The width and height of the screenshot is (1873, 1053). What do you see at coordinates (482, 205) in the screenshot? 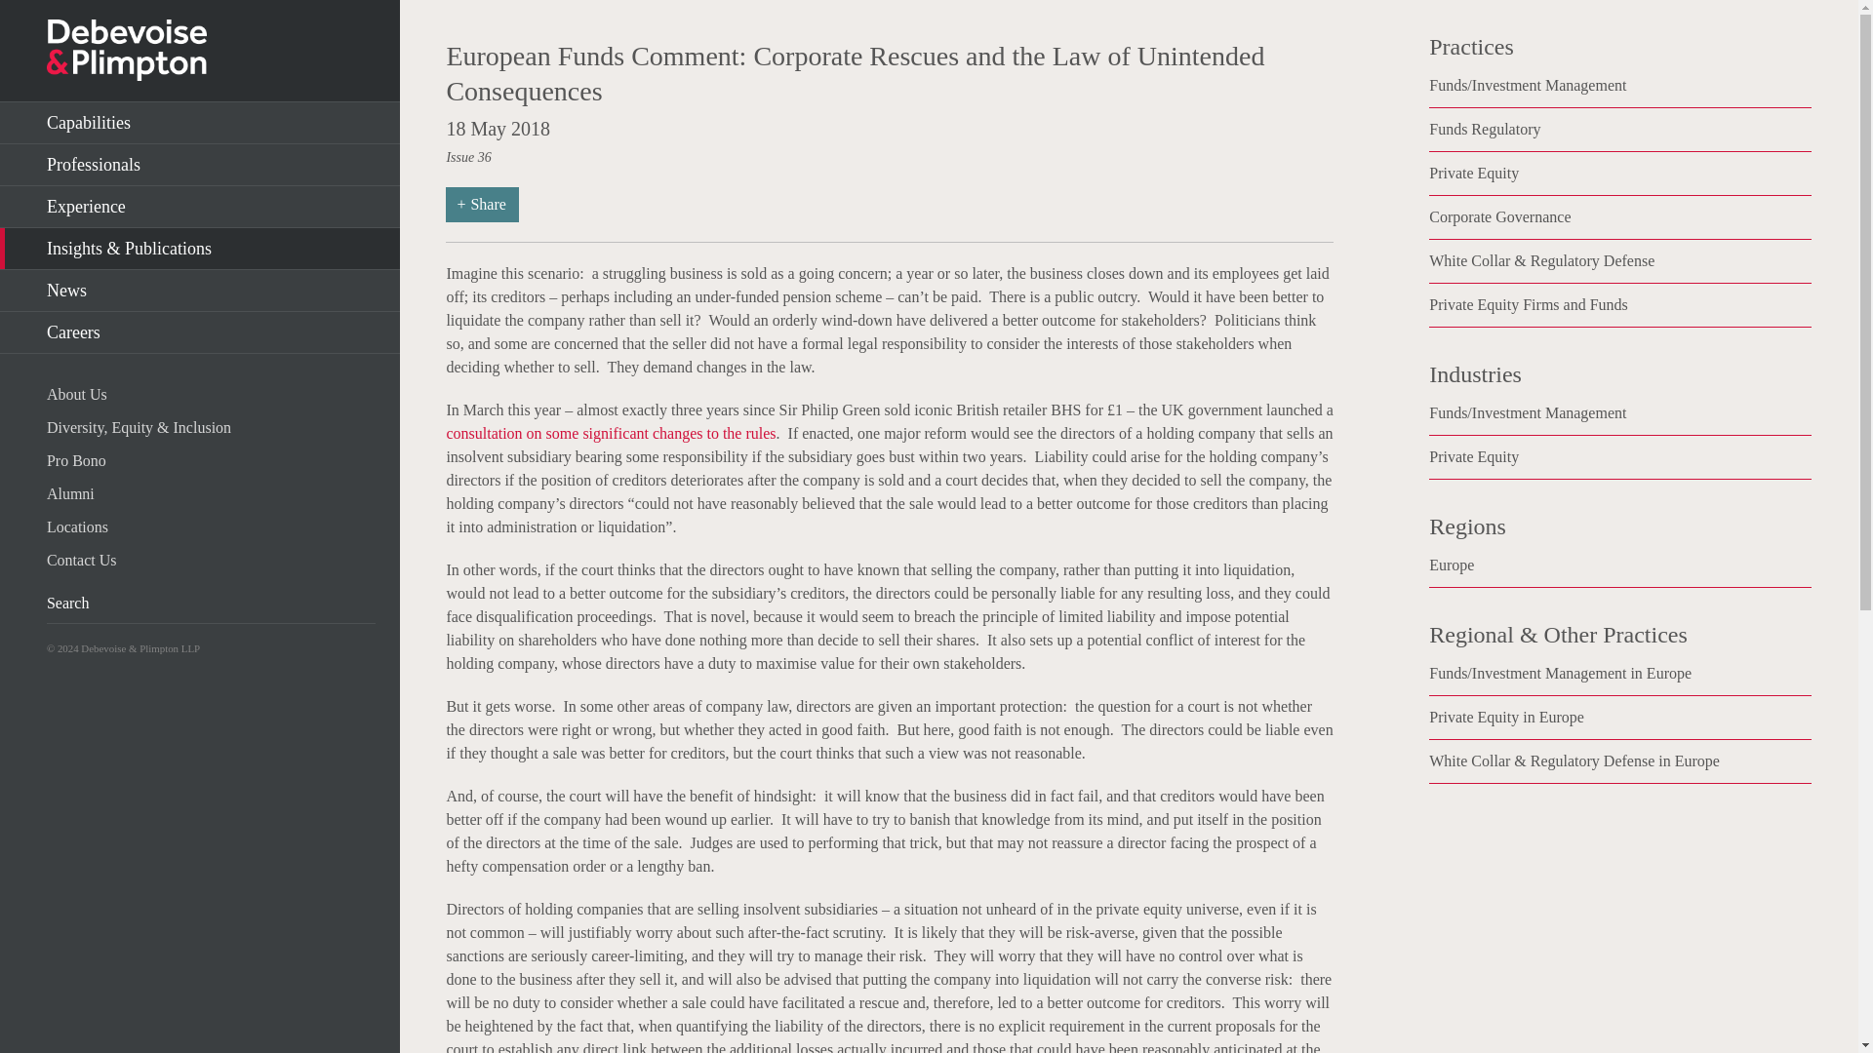
I see `Share` at bounding box center [482, 205].